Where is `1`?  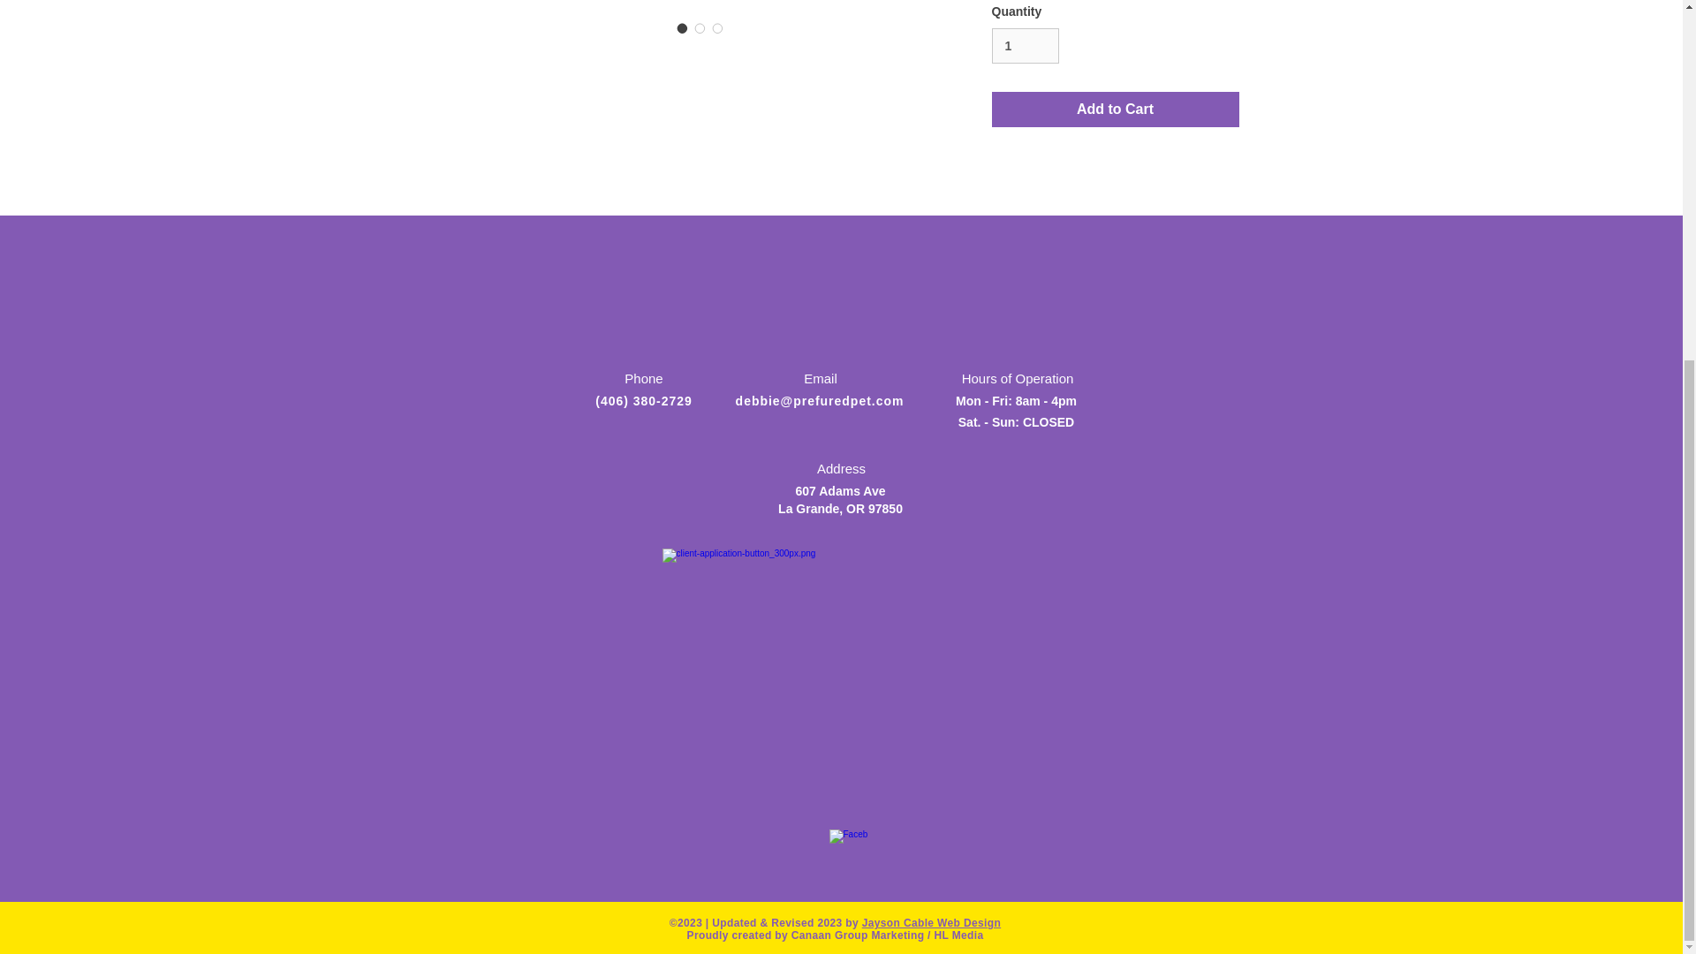
1 is located at coordinates (1025, 46).